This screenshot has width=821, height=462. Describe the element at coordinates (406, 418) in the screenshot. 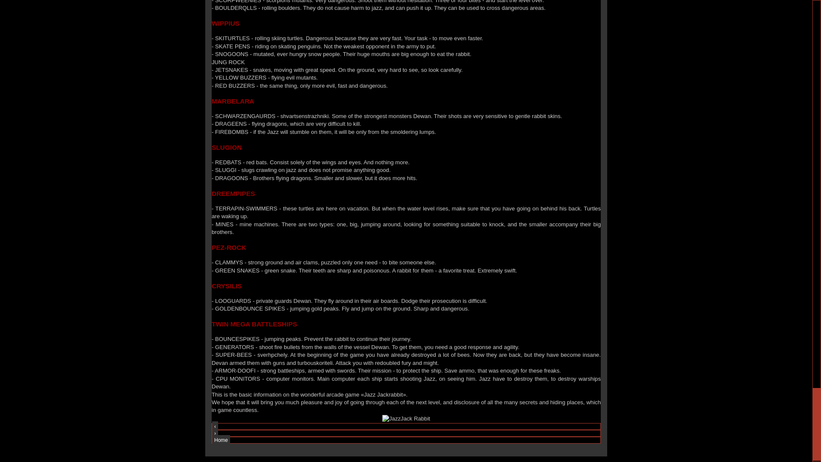

I see `JazzJack Rabbit cheats` at that location.